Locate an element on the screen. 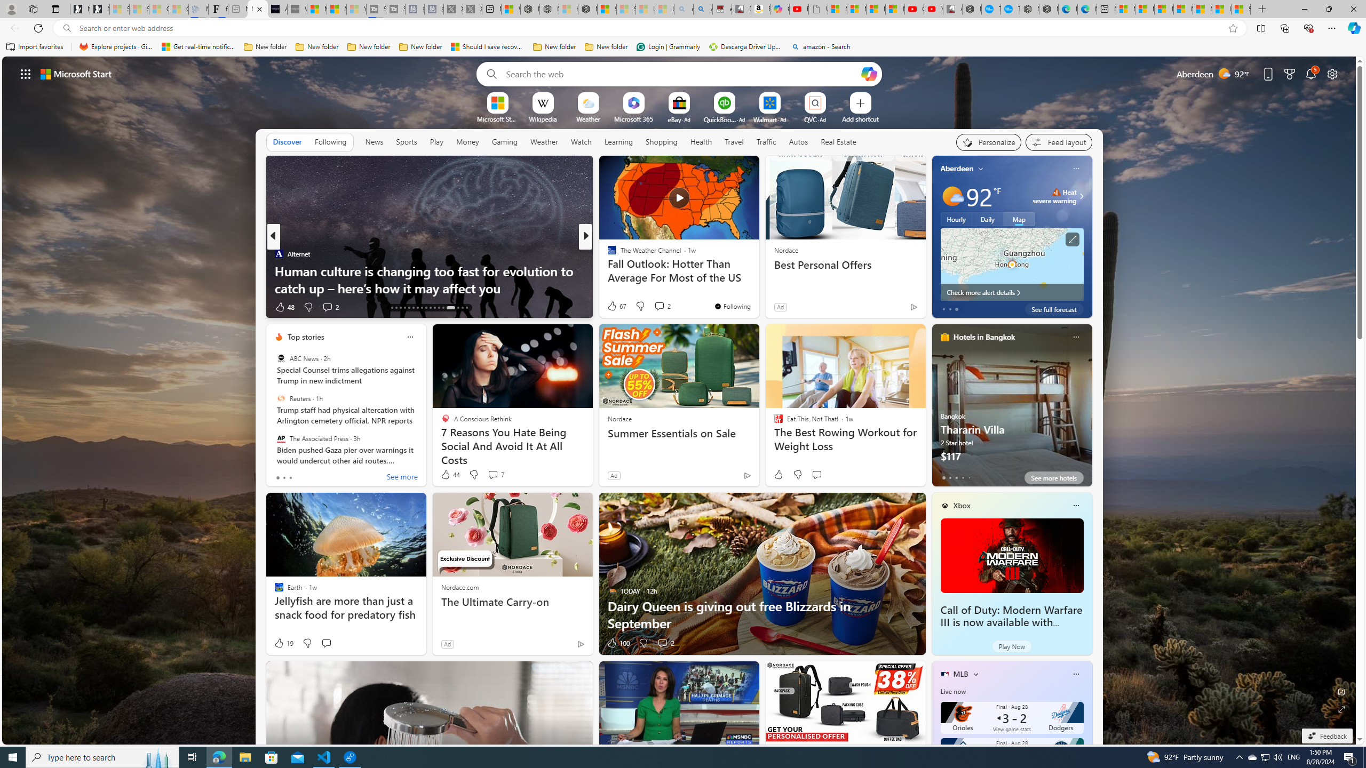 The image size is (1366, 768). Enter your search term is located at coordinates (681, 74).